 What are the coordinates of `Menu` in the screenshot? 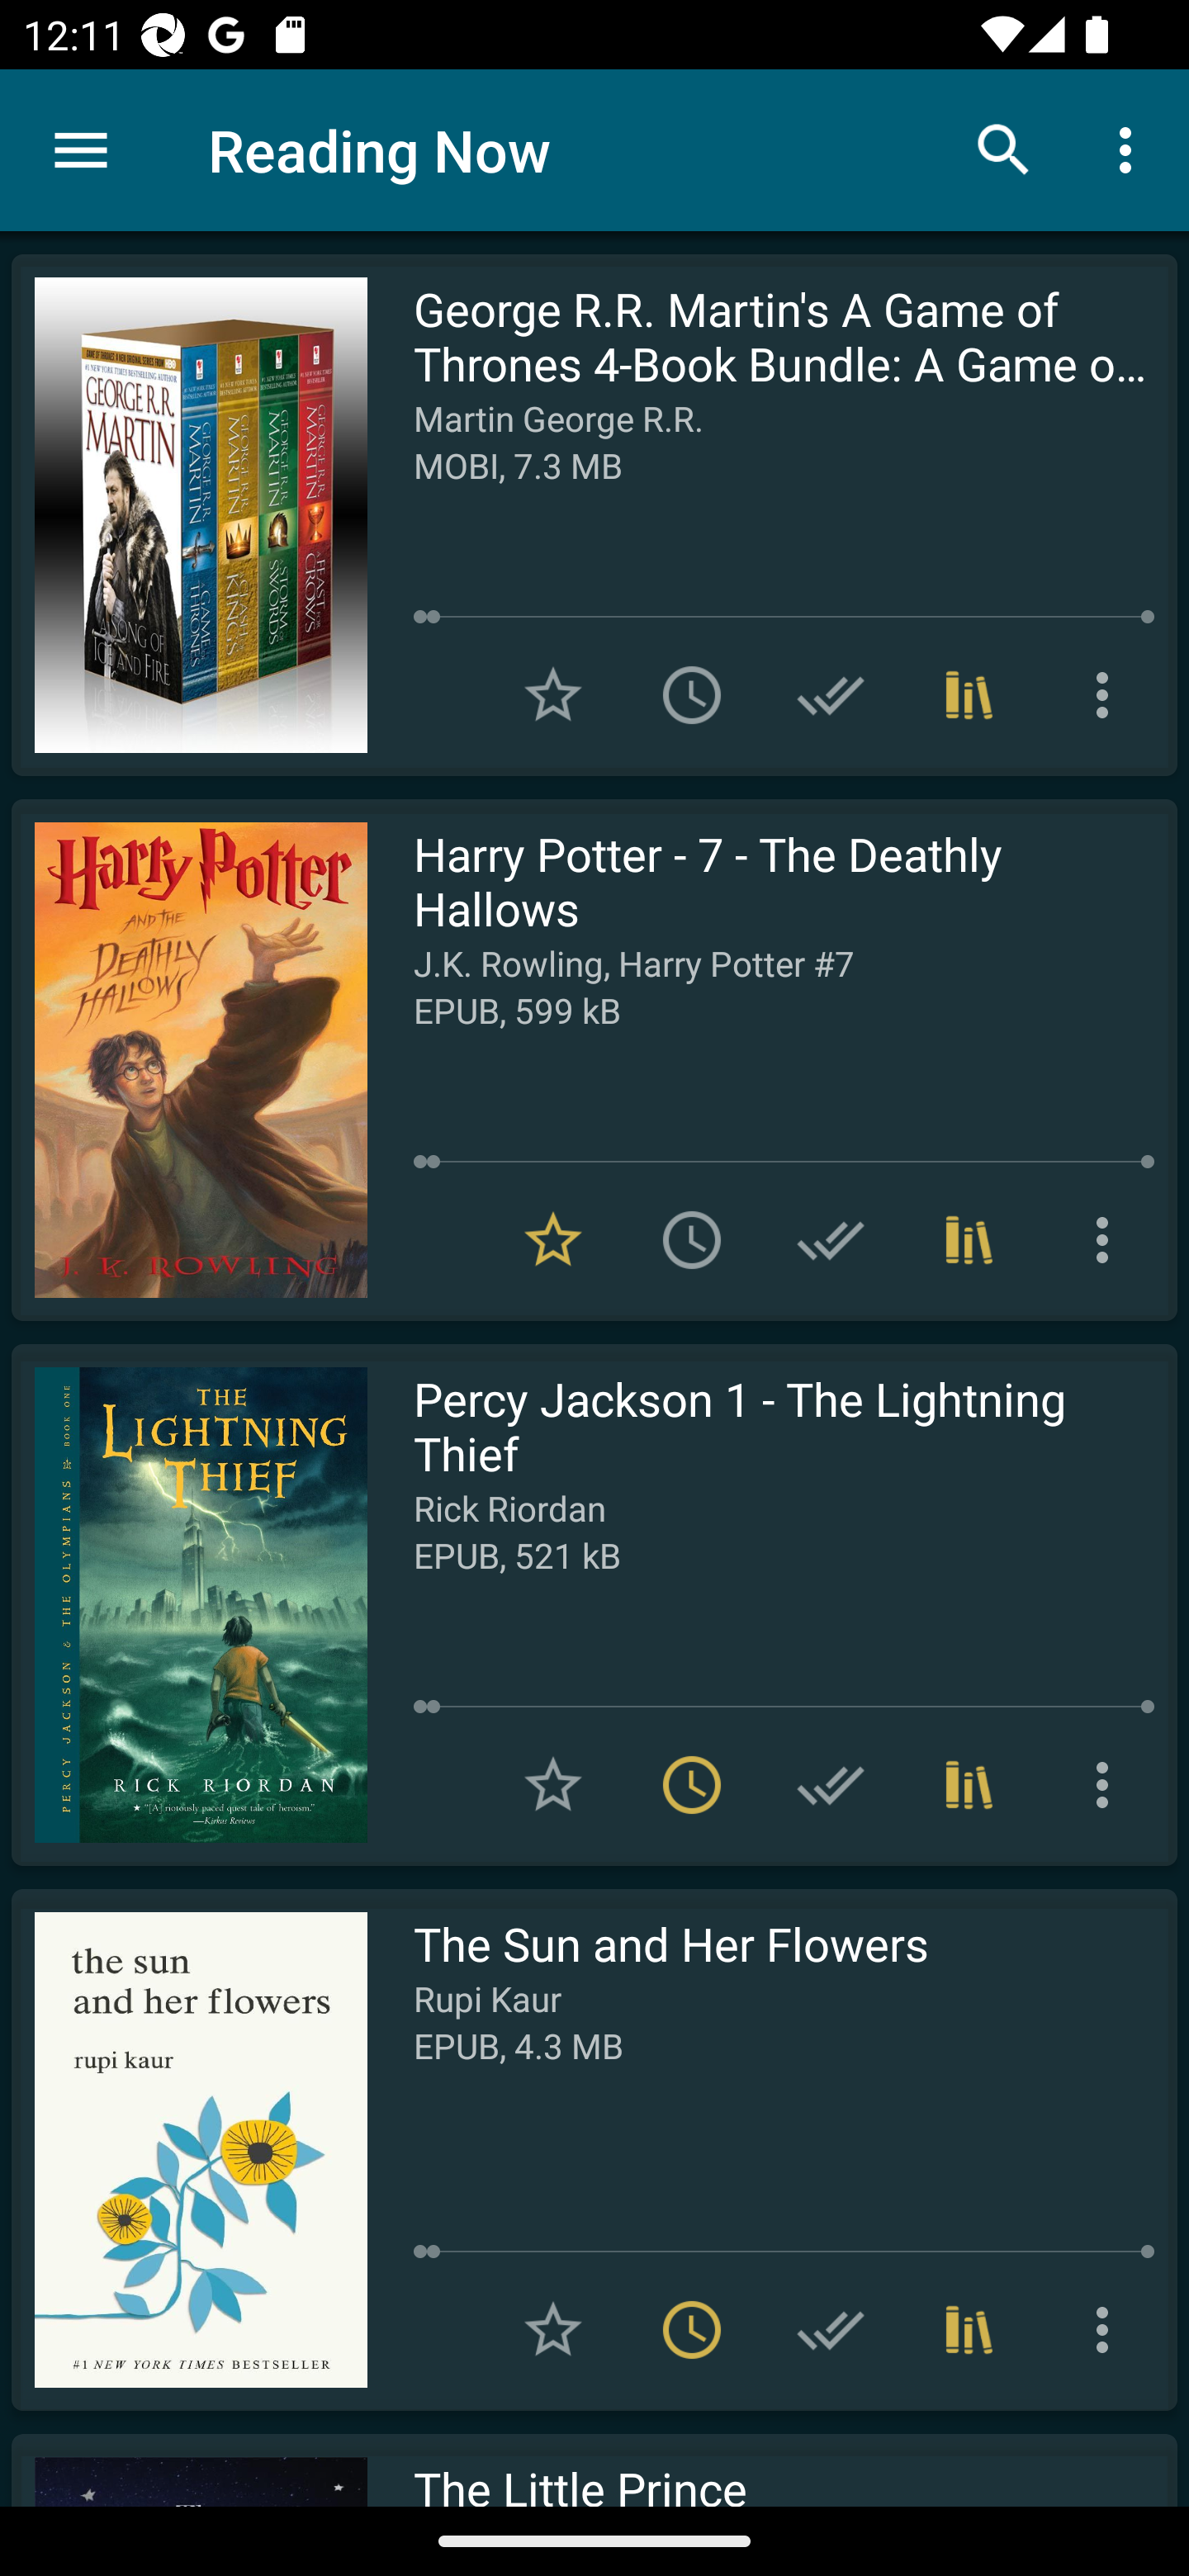 It's located at (81, 150).